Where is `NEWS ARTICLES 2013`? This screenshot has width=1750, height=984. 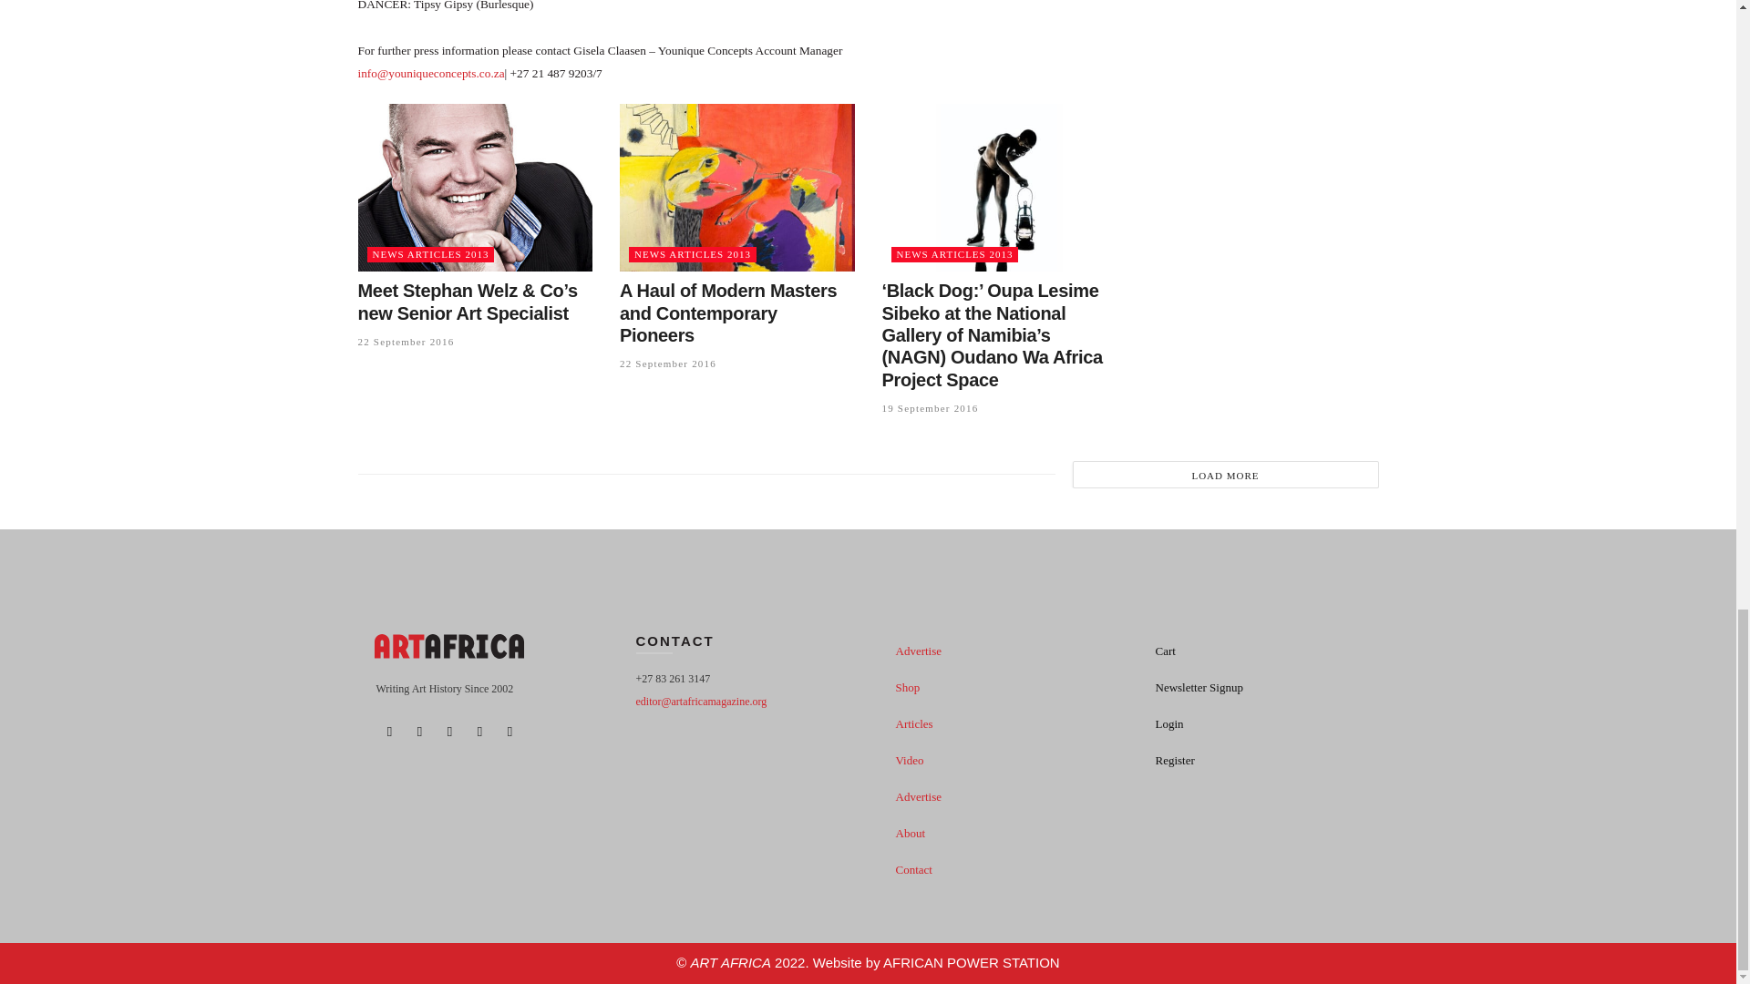 NEWS ARTICLES 2013 is located at coordinates (429, 255).